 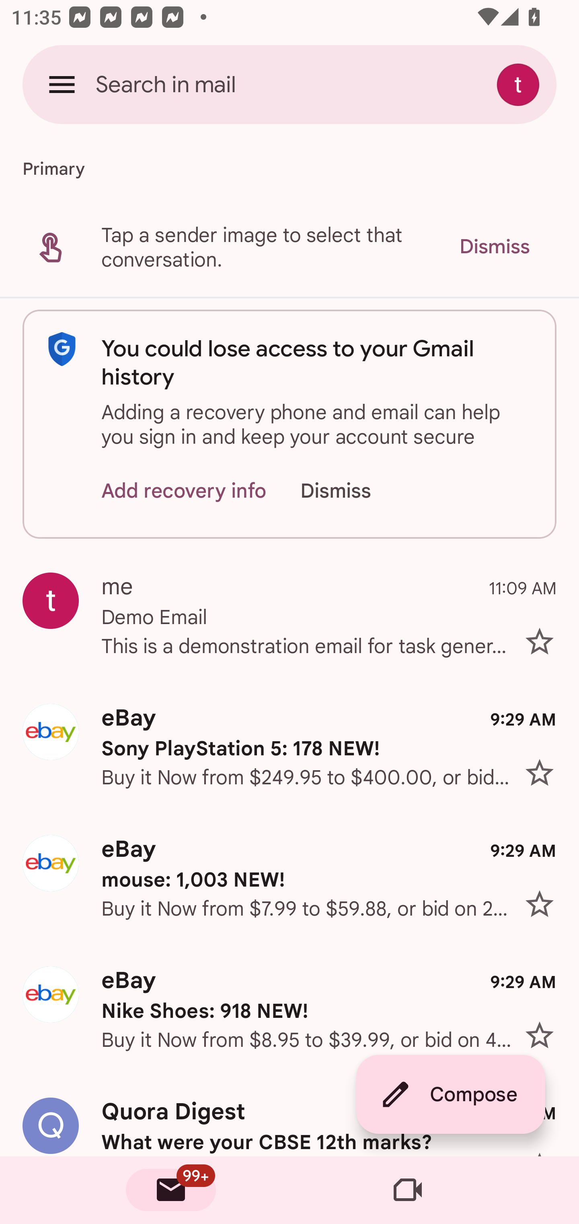 I want to click on Meet, so click(x=408, y=1190).